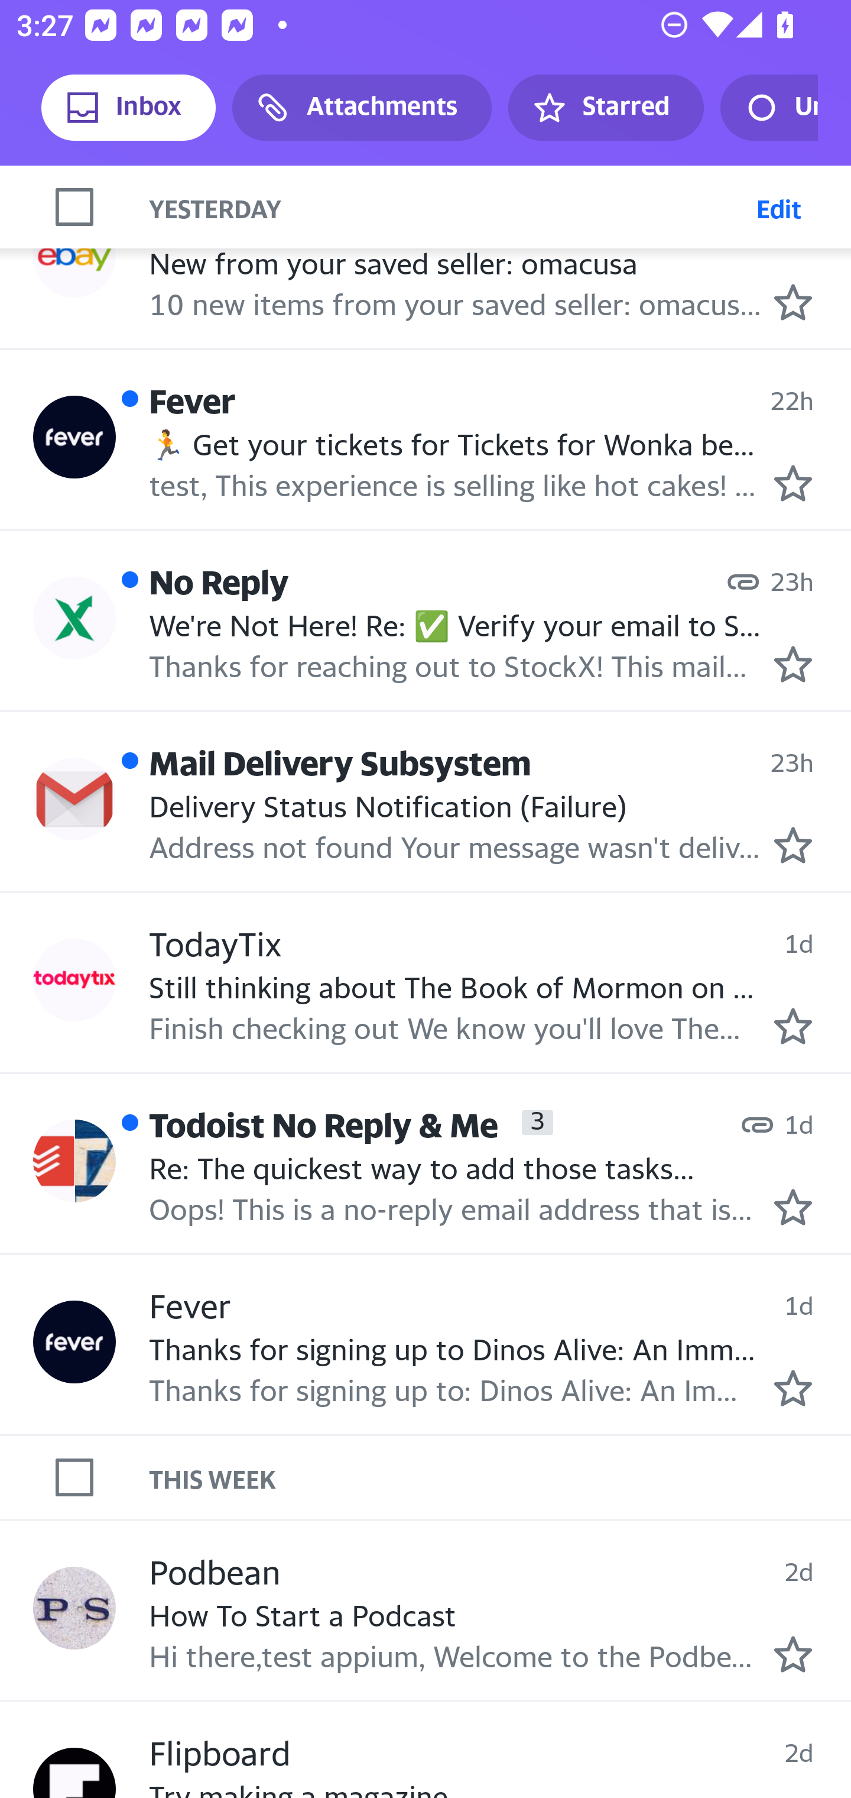 The image size is (851, 1798). I want to click on Mark as starred., so click(793, 664).